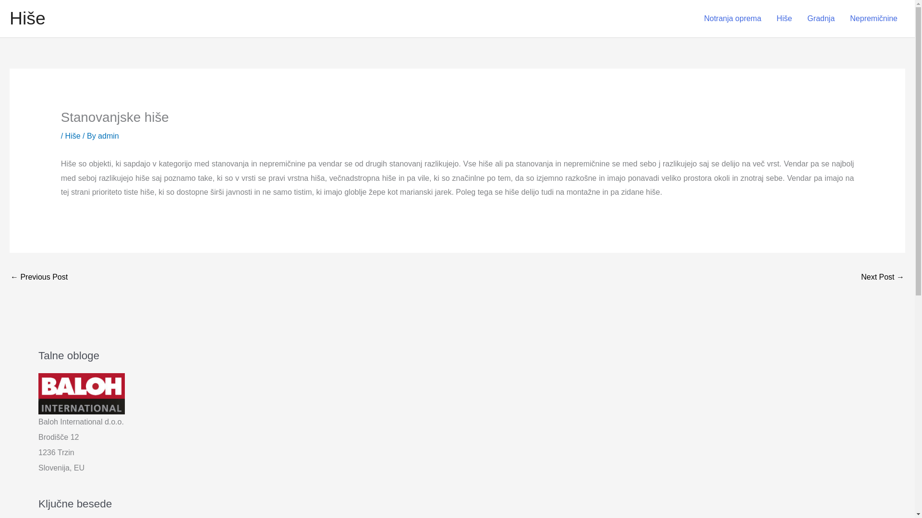 This screenshot has width=922, height=518. Describe the element at coordinates (732, 19) in the screenshot. I see `Notranja oprema` at that location.